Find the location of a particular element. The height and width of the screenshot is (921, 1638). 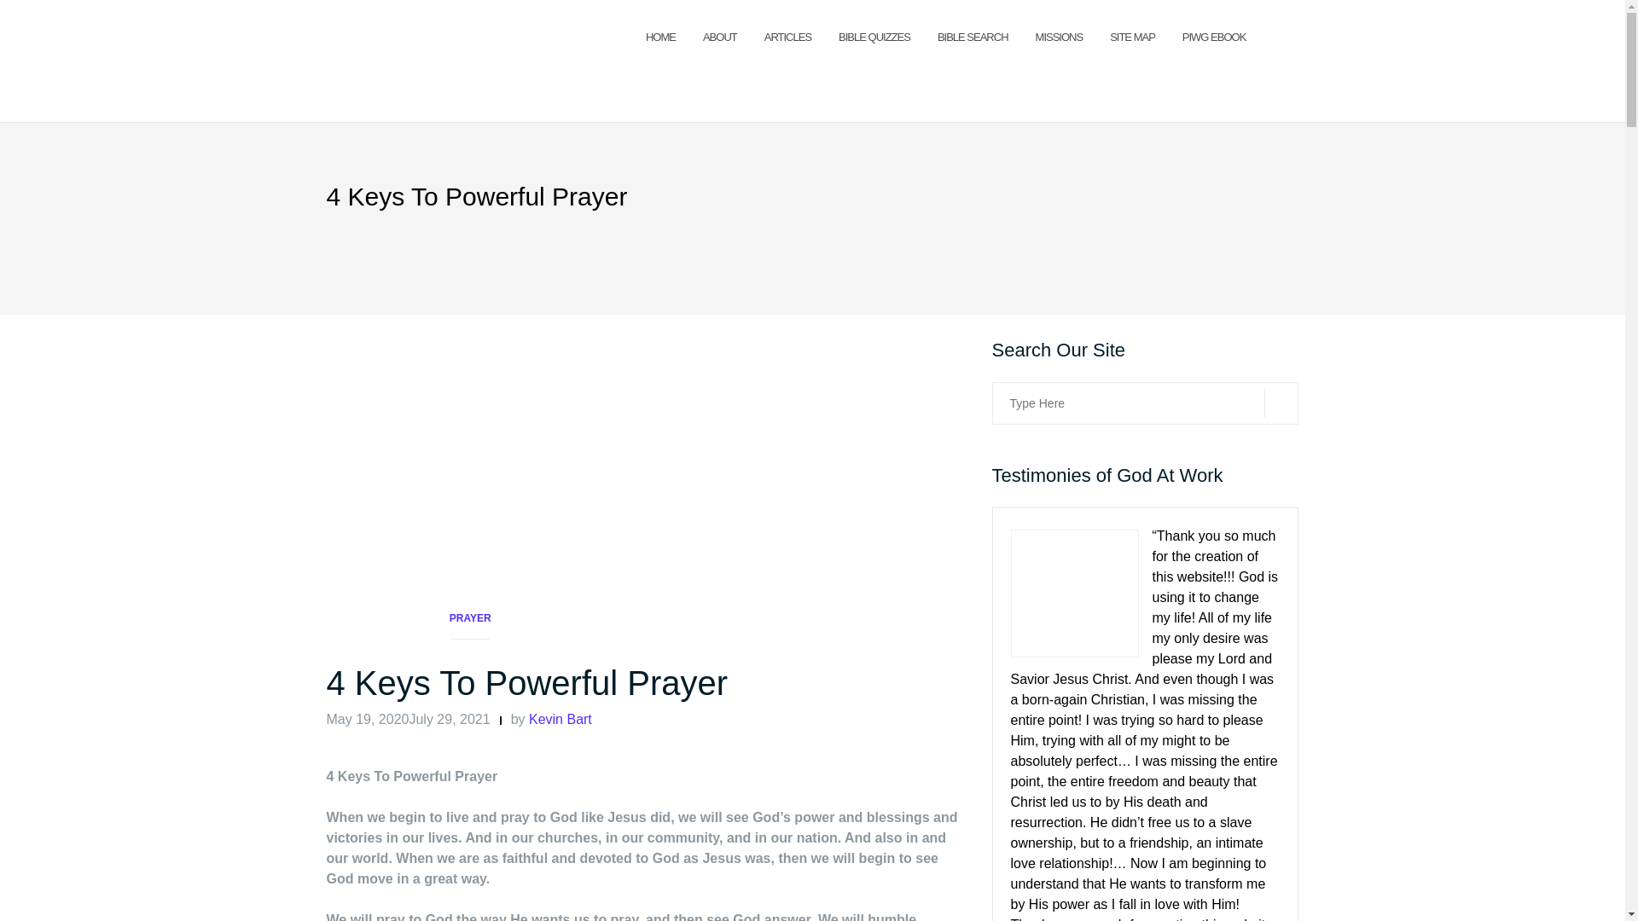

About is located at coordinates (720, 38).